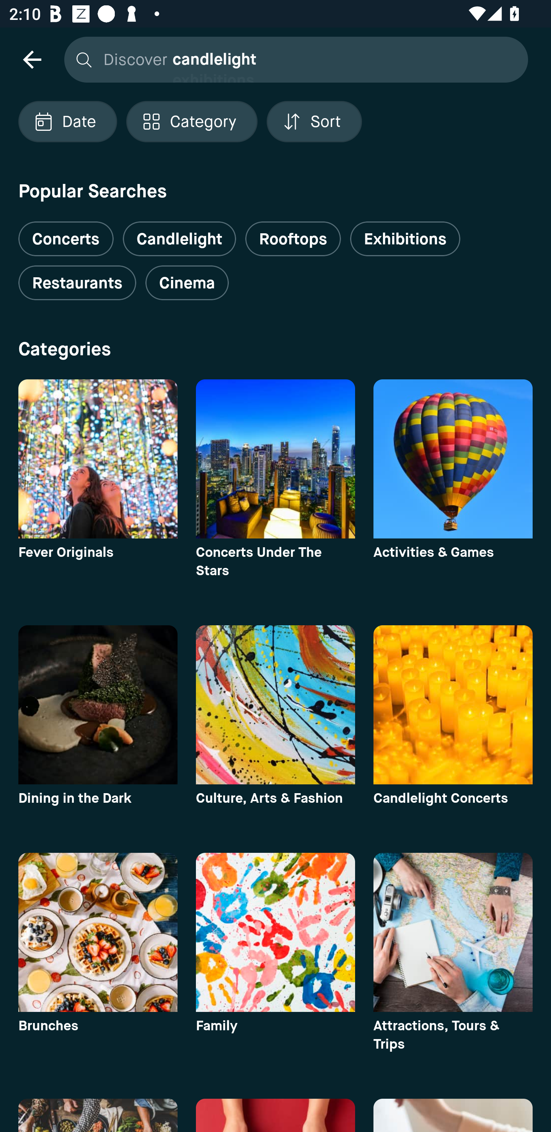 This screenshot has width=551, height=1132. Describe the element at coordinates (293, 239) in the screenshot. I see `Rooftops` at that location.